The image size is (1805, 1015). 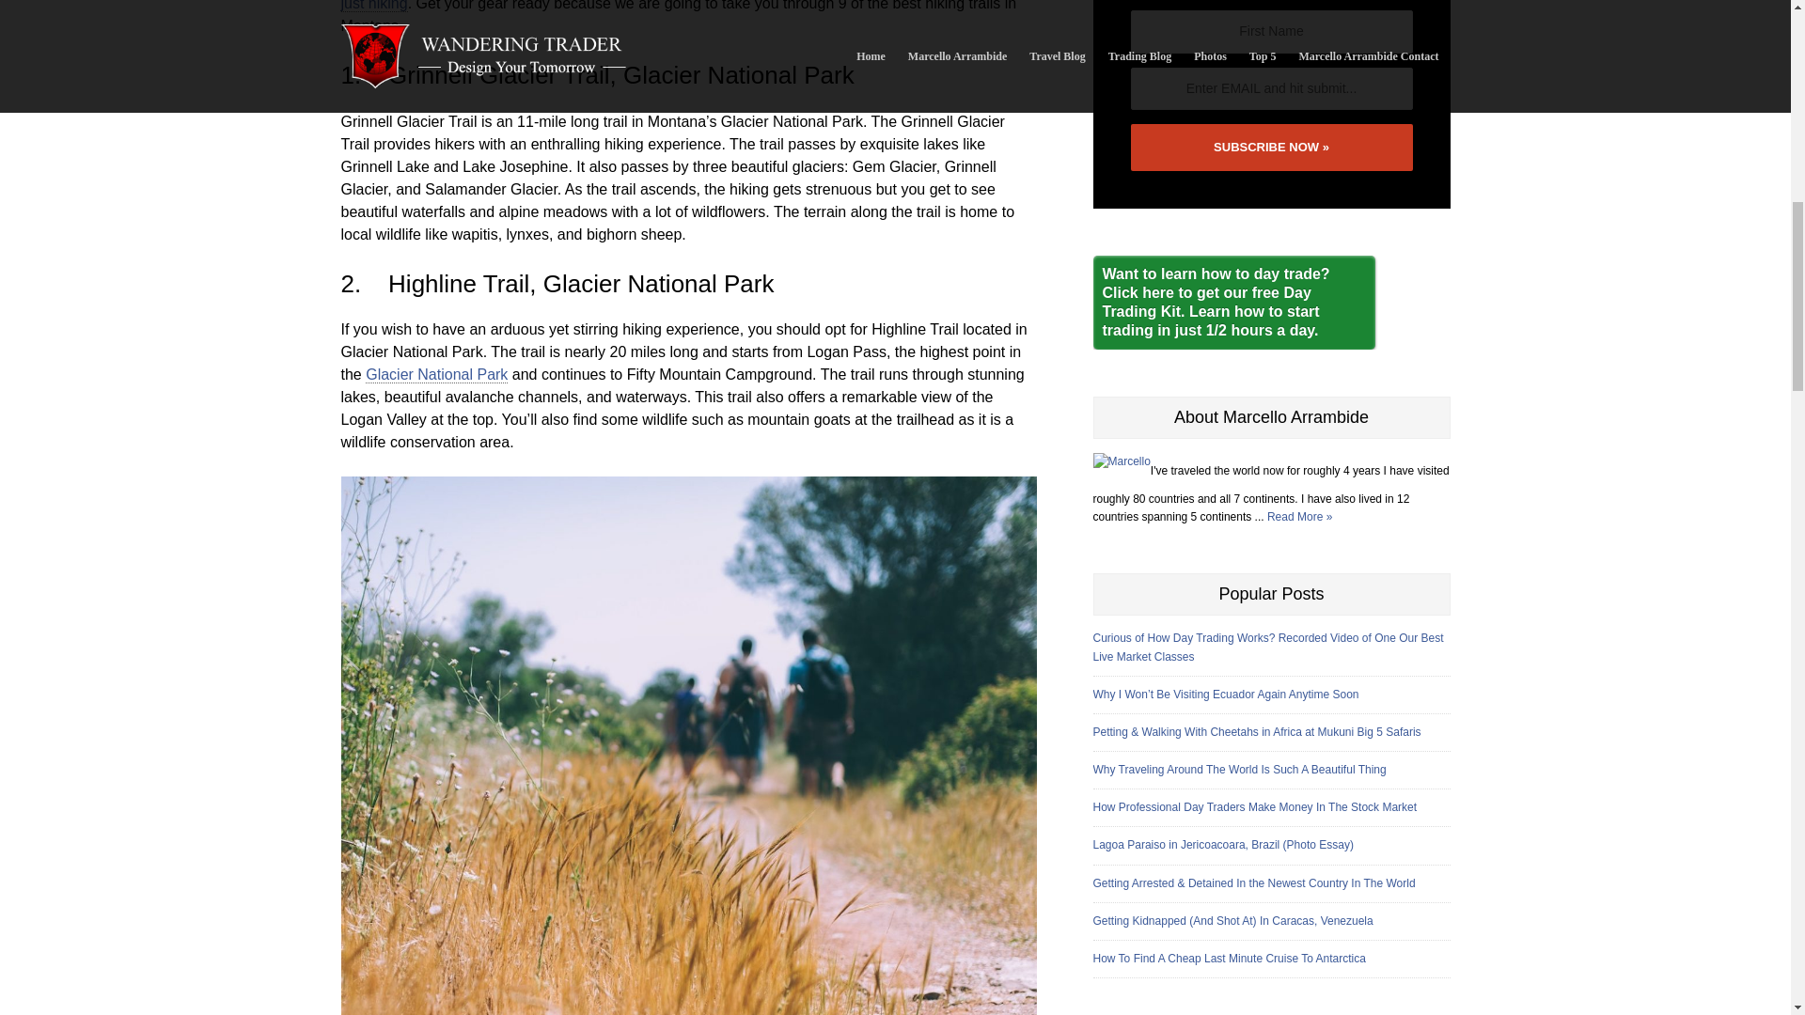 What do you see at coordinates (1270, 807) in the screenshot?
I see `How Professional Day Traders Make Money In The Stock Market` at bounding box center [1270, 807].